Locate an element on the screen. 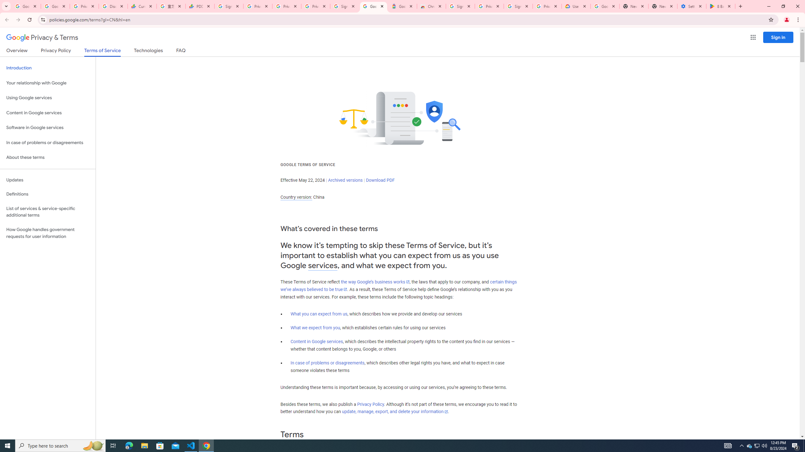 The width and height of the screenshot is (805, 452). Sign in - Google Accounts is located at coordinates (518, 6).